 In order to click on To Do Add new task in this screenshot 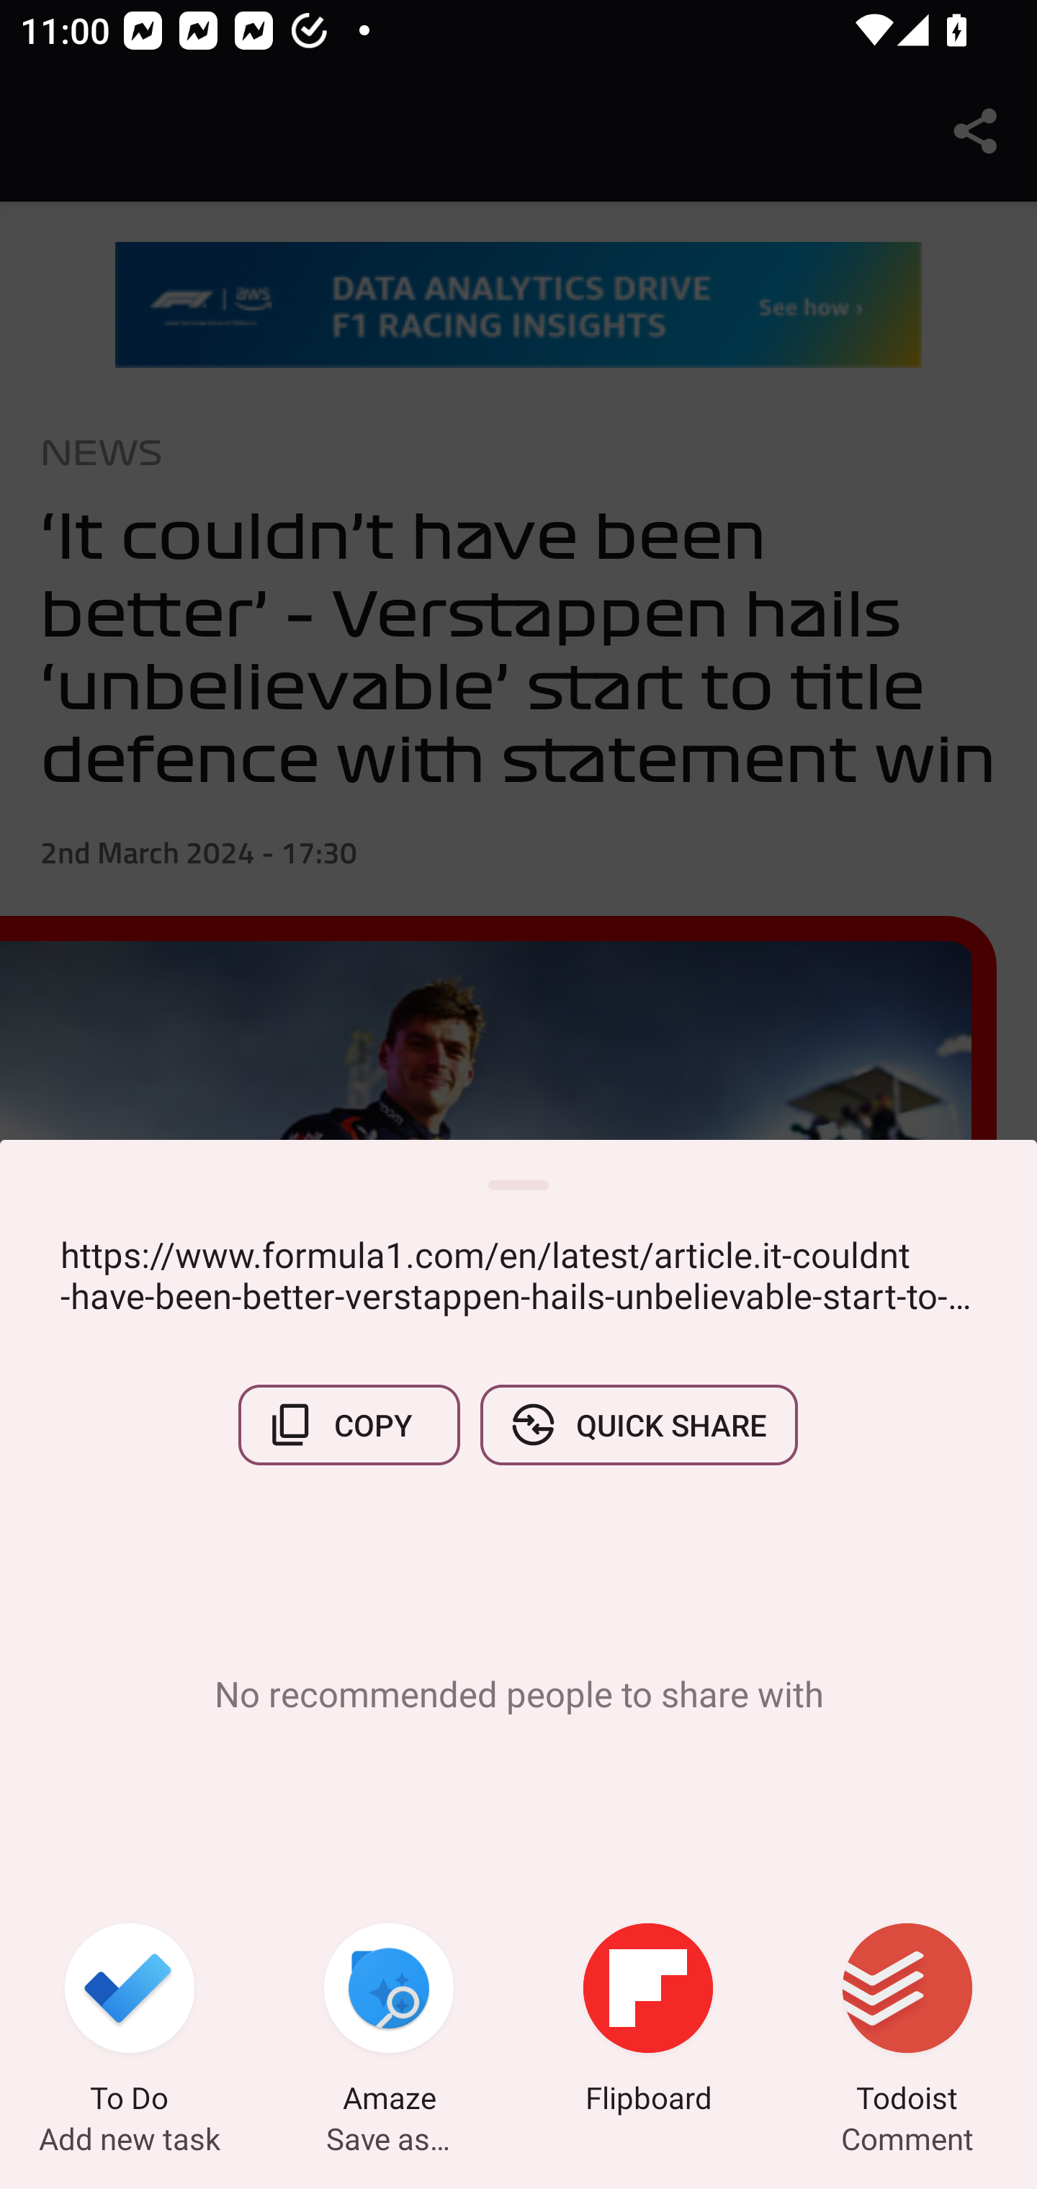, I will do `click(130, 2022)`.